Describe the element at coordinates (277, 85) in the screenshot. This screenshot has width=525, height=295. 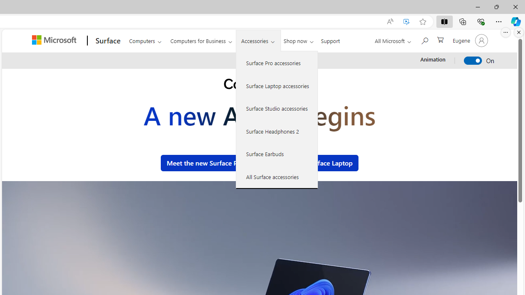
I see `Surface Laptop accessories` at that location.